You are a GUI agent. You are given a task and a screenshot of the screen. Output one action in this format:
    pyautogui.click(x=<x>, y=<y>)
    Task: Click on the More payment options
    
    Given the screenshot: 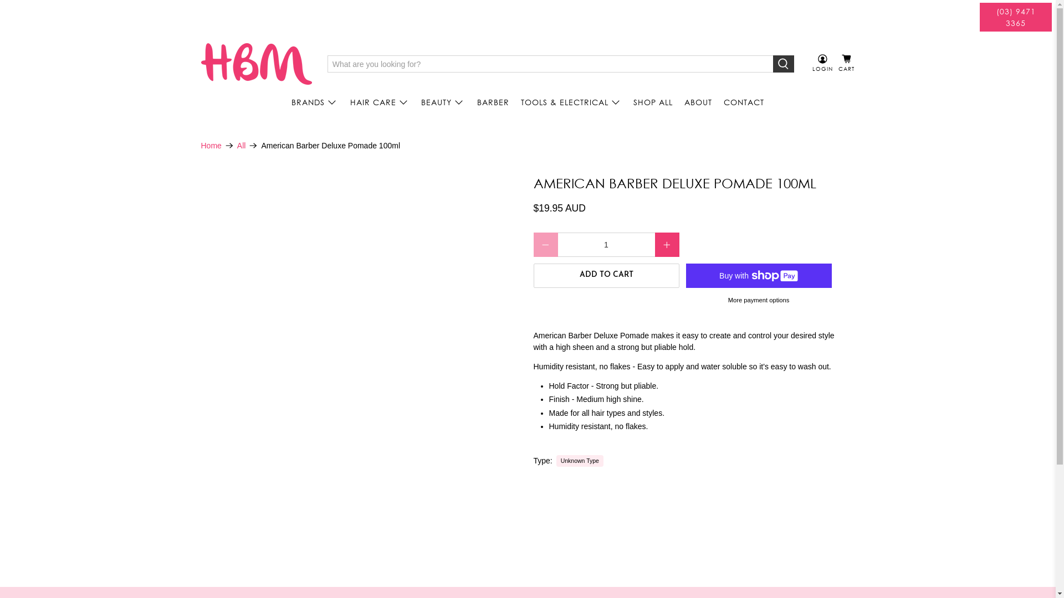 What is the action you would take?
    pyautogui.click(x=759, y=303)
    